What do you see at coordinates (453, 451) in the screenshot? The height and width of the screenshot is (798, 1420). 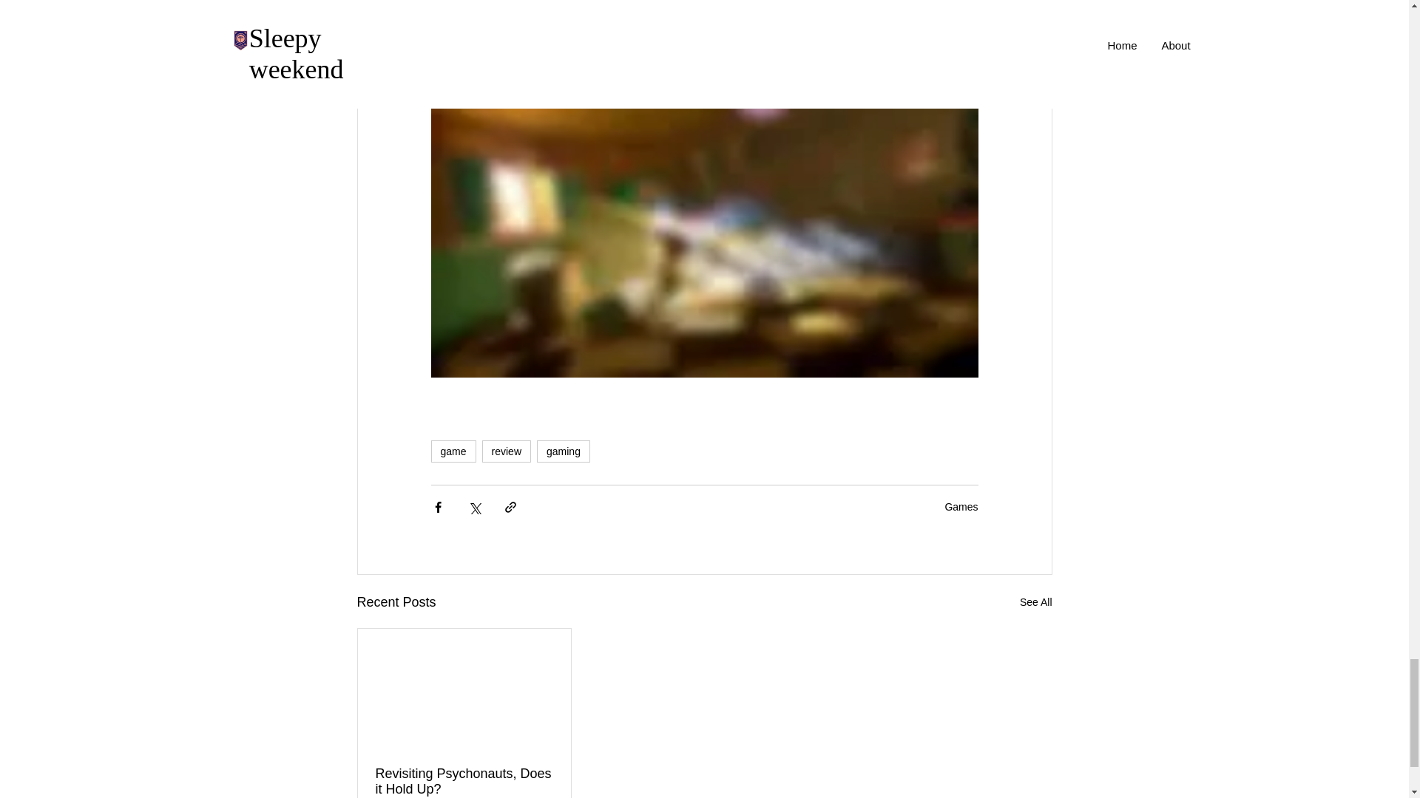 I see `game` at bounding box center [453, 451].